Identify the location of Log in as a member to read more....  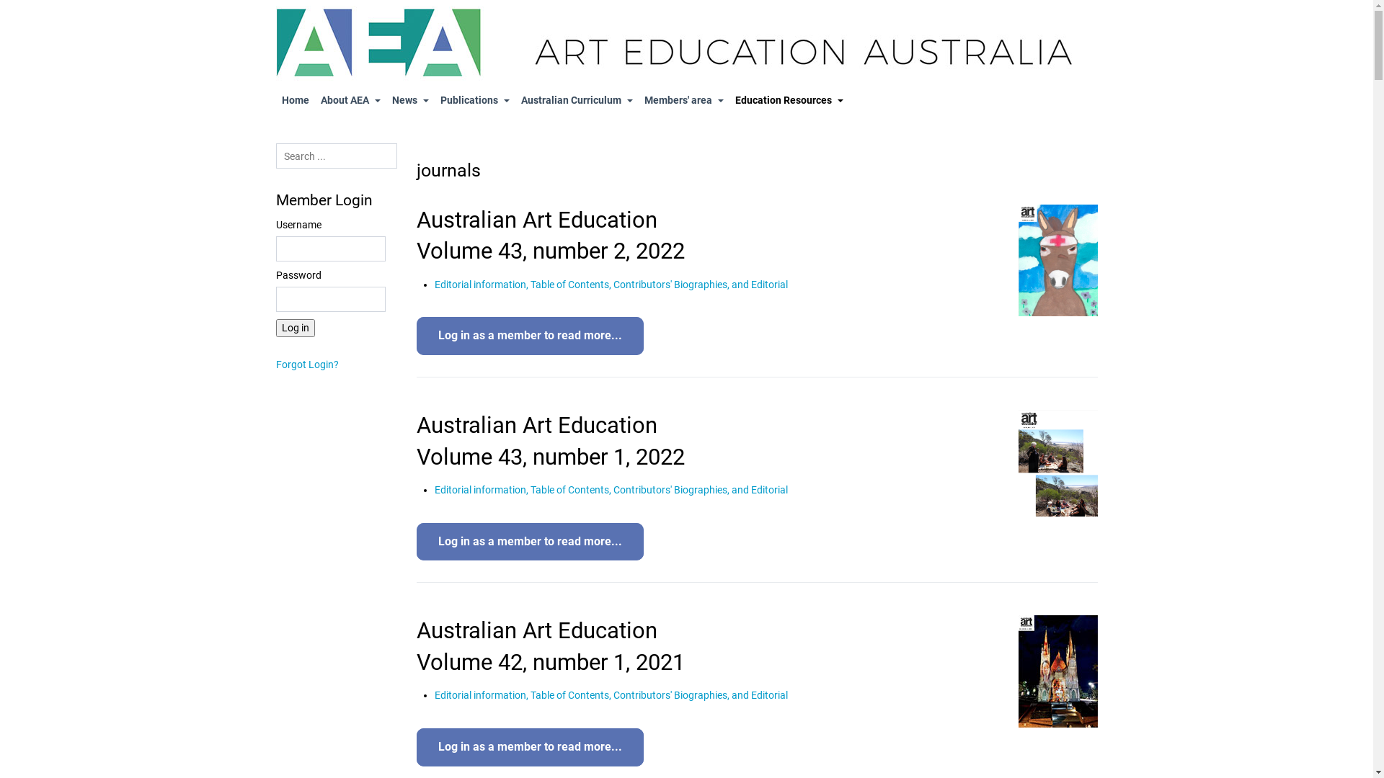
(531, 336).